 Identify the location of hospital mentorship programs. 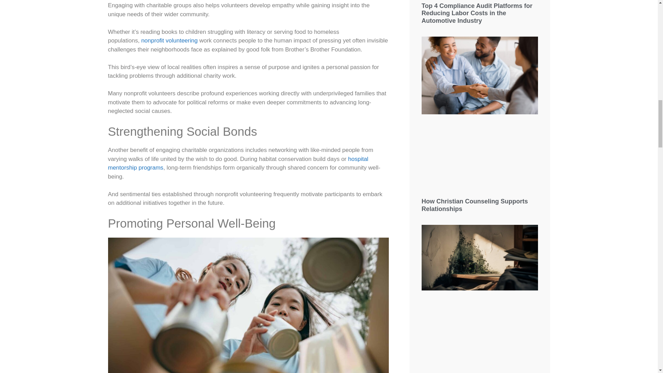
(238, 163).